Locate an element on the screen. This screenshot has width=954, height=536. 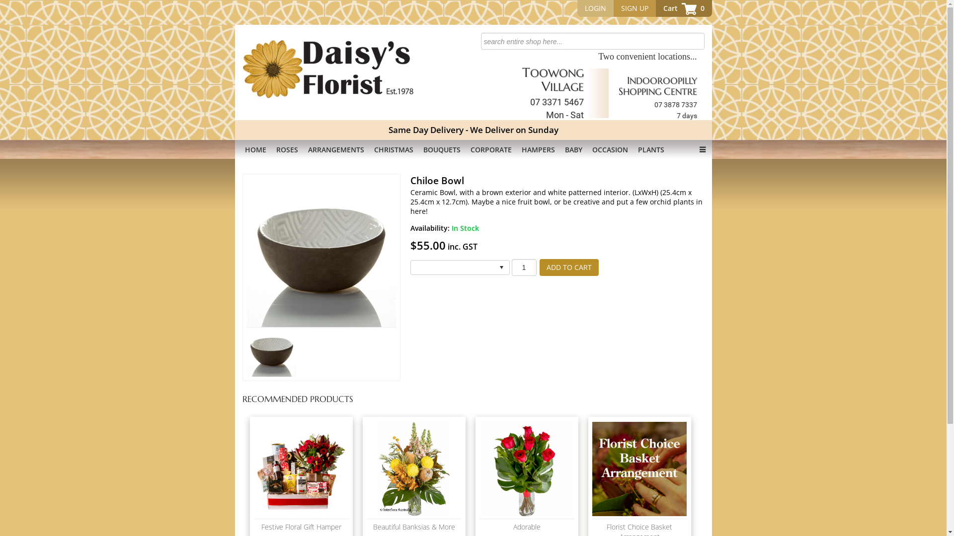
OCCASION is located at coordinates (610, 150).